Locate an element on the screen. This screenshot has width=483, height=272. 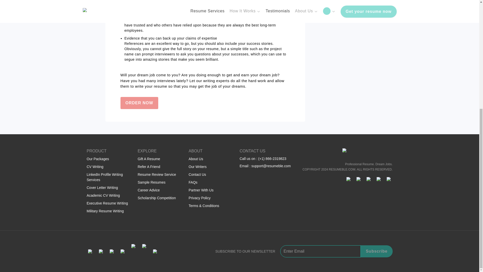
LinkedIn Profile Writing Services is located at coordinates (104, 177).